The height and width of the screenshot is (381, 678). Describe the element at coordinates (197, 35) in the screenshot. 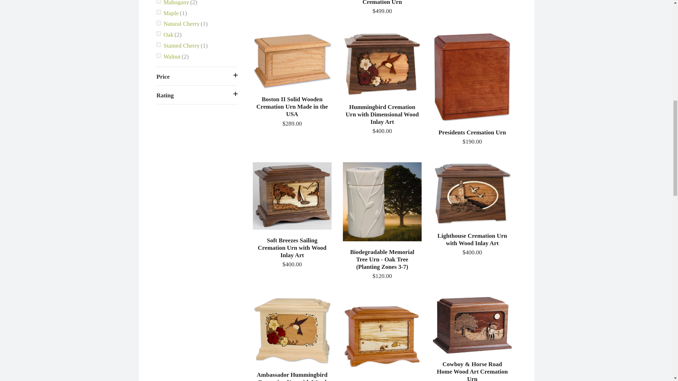

I see `Oak` at that location.